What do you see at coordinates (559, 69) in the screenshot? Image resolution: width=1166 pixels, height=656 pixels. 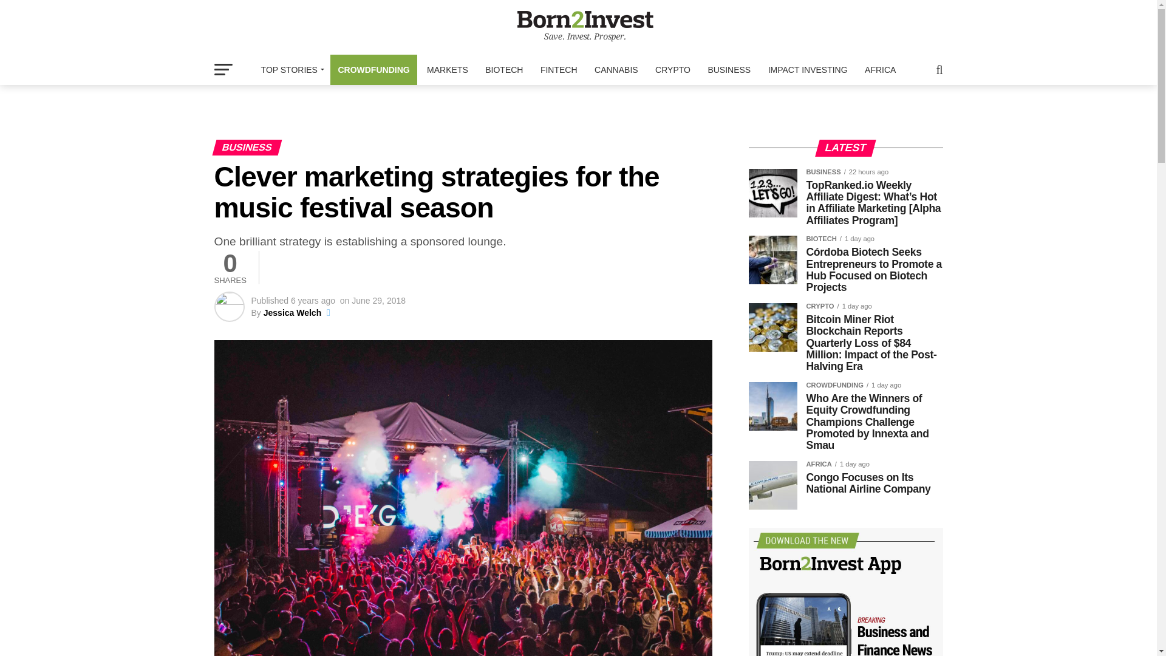 I see `FINTECH` at bounding box center [559, 69].